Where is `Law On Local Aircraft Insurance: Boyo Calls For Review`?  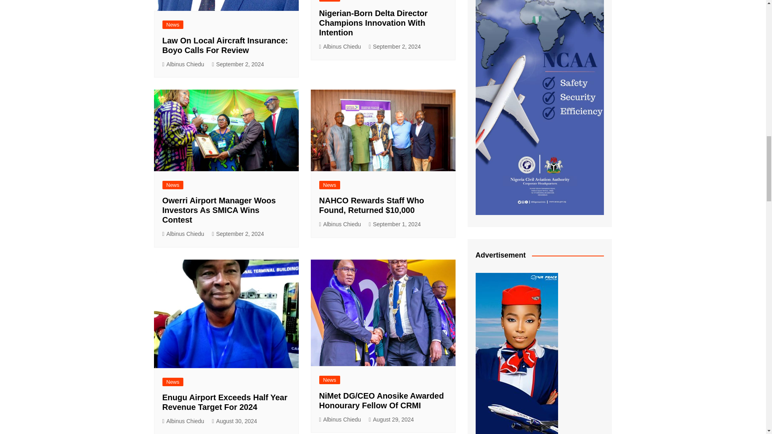
Law On Local Aircraft Insurance: Boyo Calls For Review is located at coordinates (225, 45).